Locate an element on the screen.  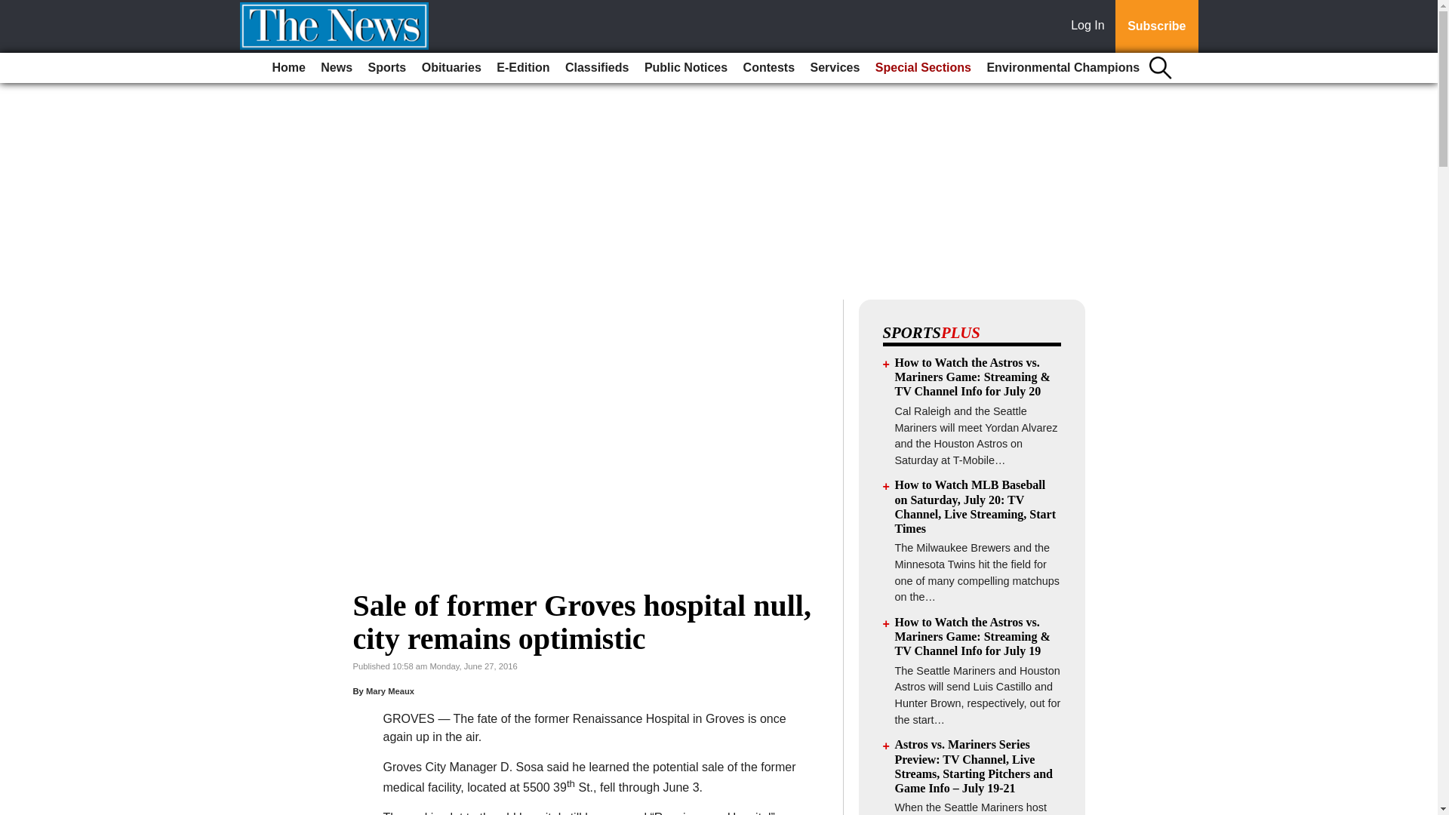
Mary Meaux is located at coordinates (390, 691).